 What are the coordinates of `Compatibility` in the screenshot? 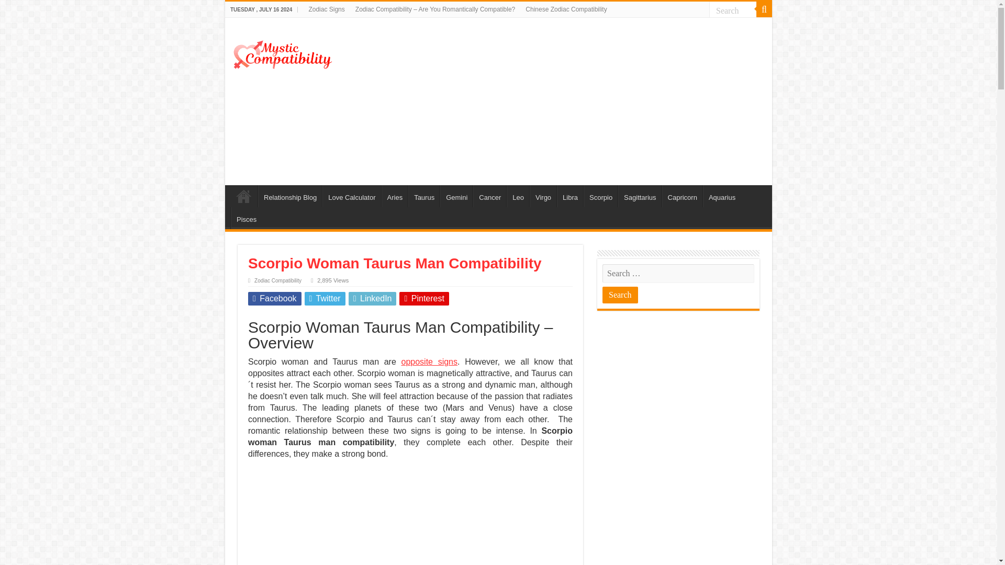 It's located at (243, 196).